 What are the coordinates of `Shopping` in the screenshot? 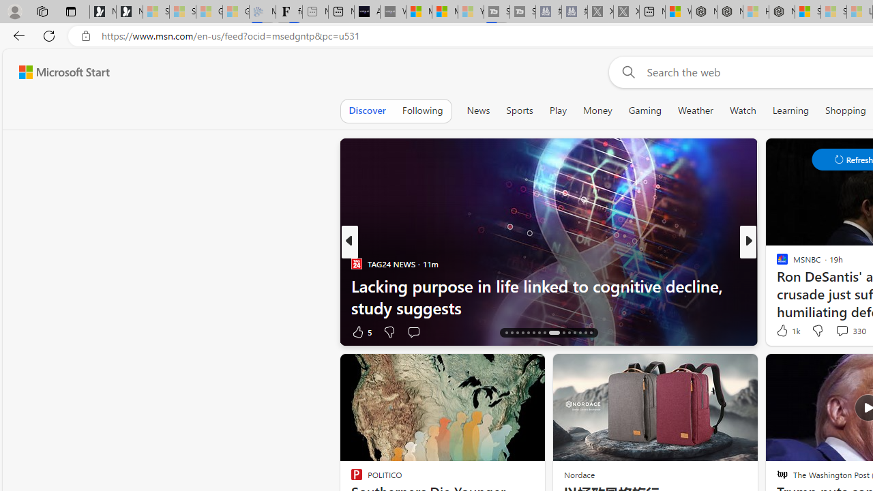 It's located at (846, 110).